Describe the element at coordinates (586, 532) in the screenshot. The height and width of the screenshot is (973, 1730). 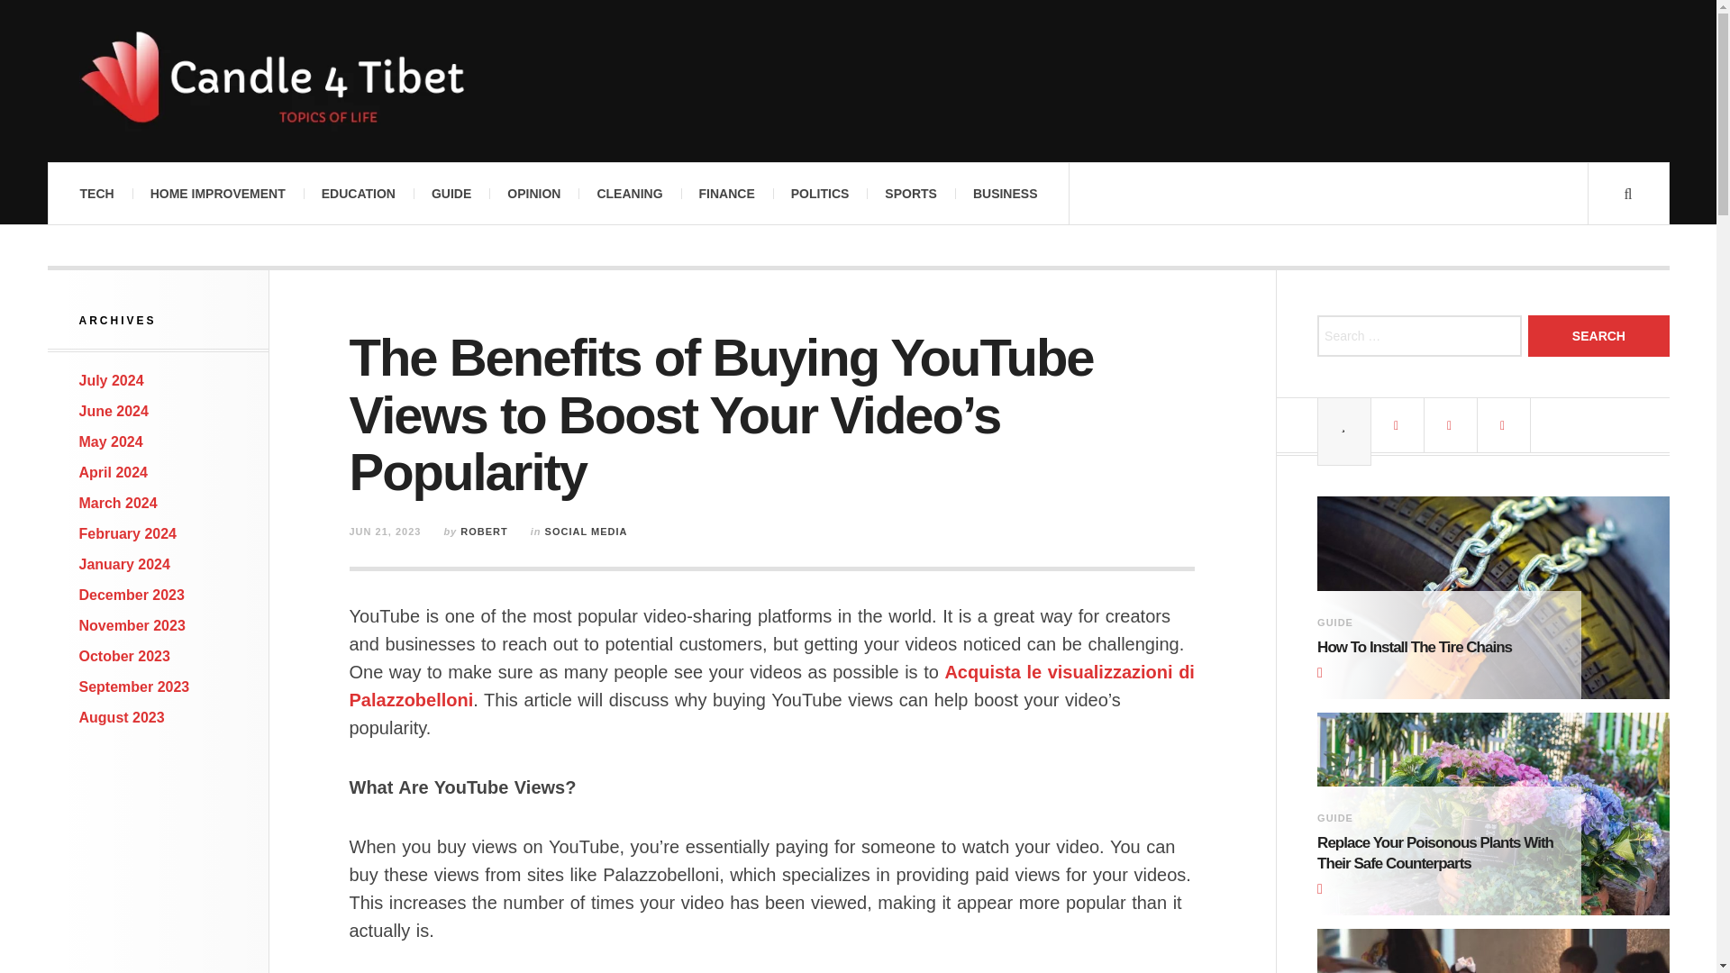
I see `SOCIAL MEDIA` at that location.